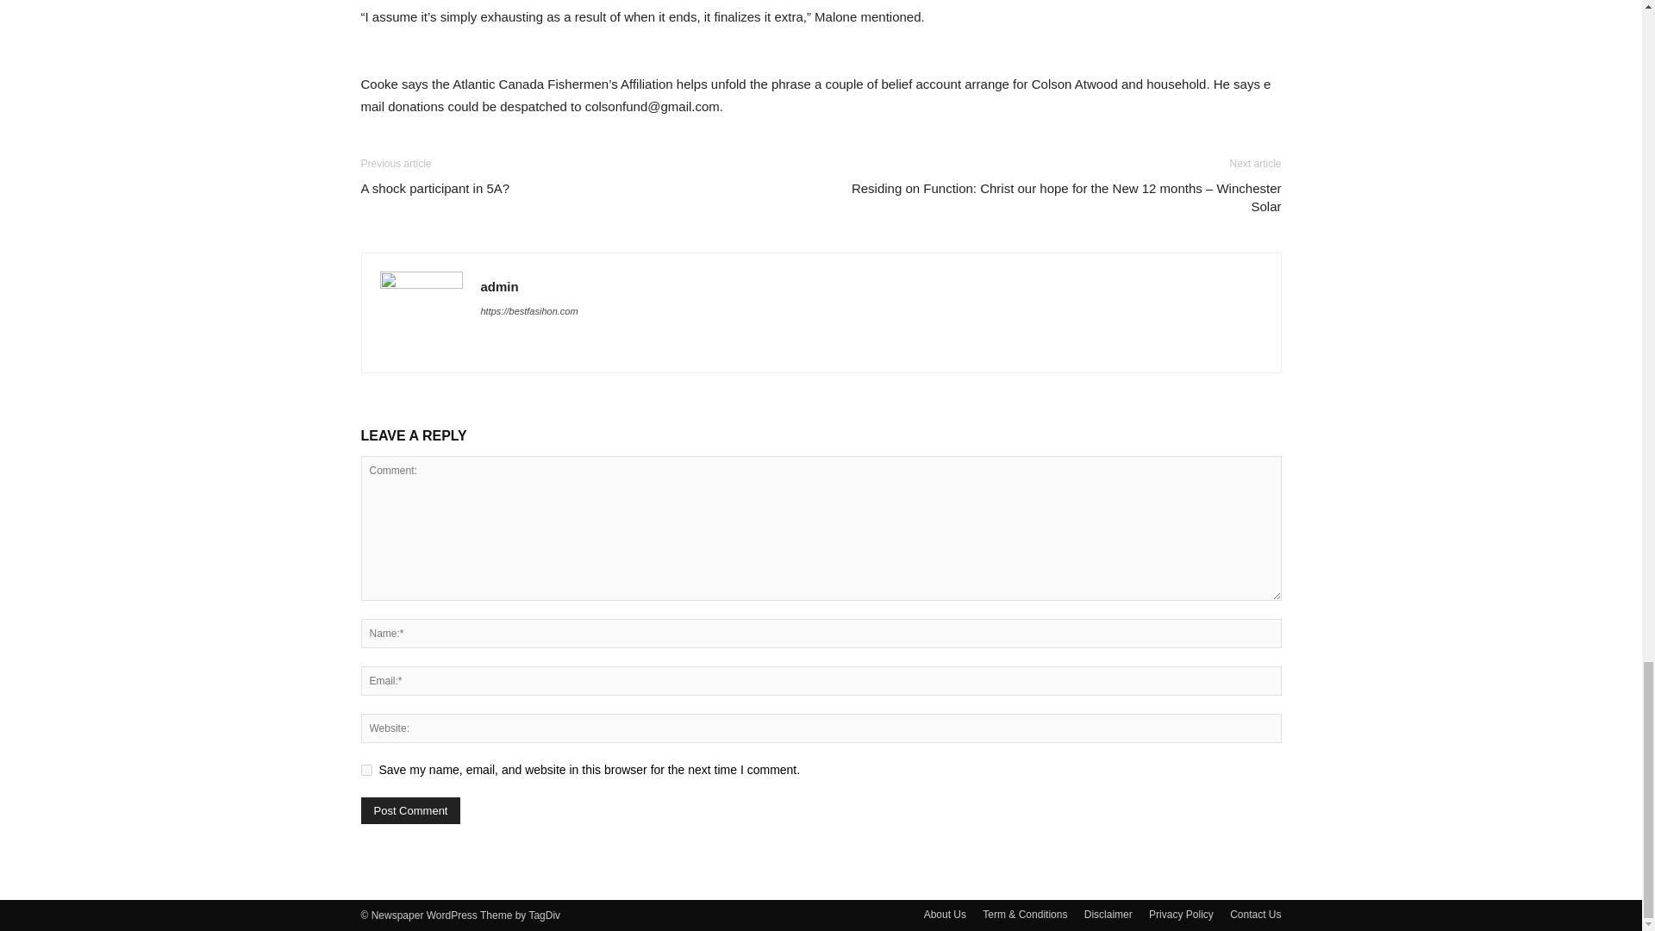 The height and width of the screenshot is (931, 1655). I want to click on yes, so click(365, 769).